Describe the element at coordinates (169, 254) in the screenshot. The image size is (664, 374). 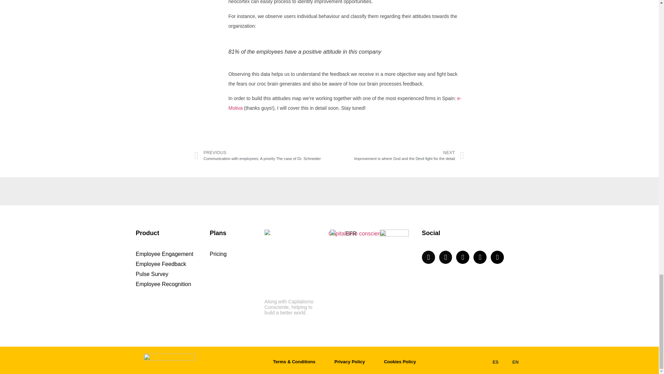
I see `Employee Engagement` at that location.